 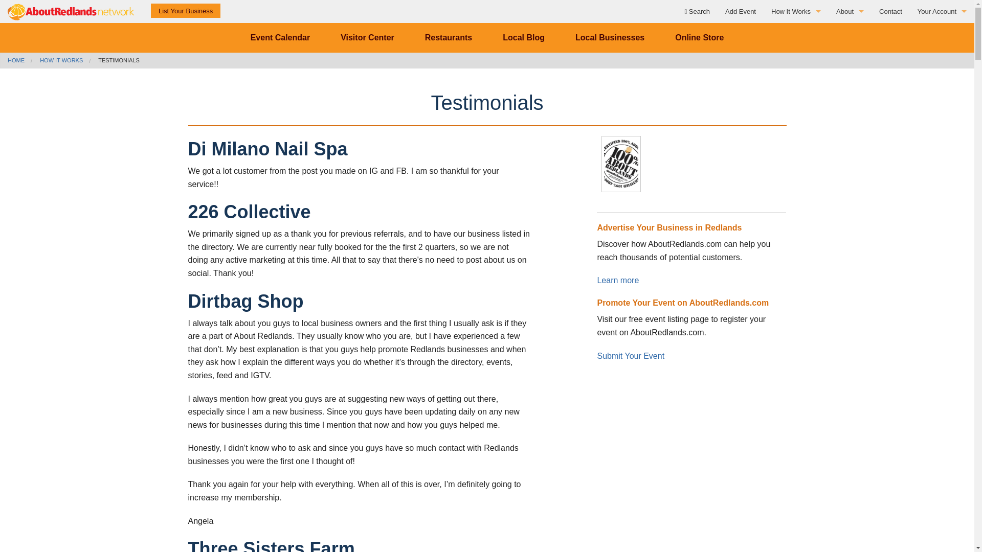 I want to click on Member Resources, so click(x=796, y=57).